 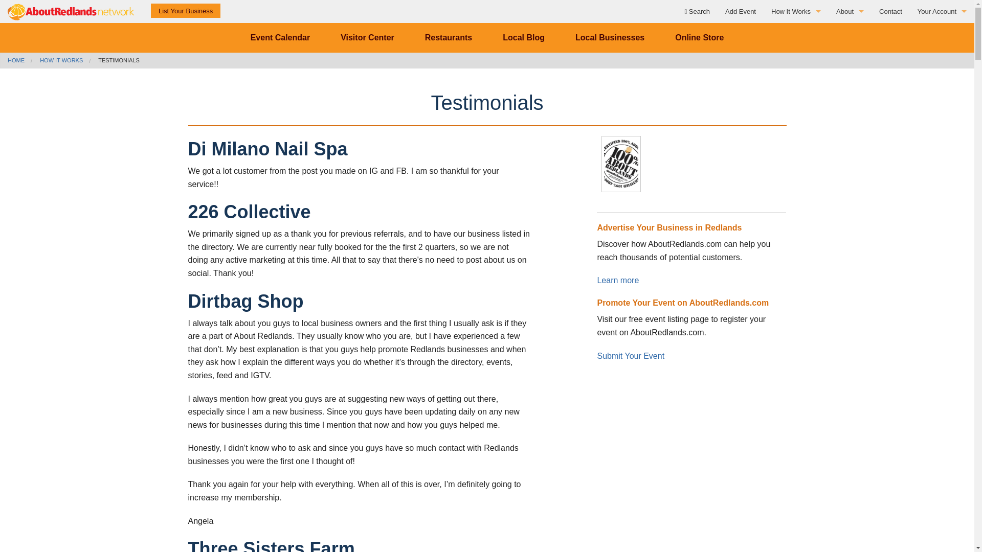 I want to click on Member Resources, so click(x=796, y=57).